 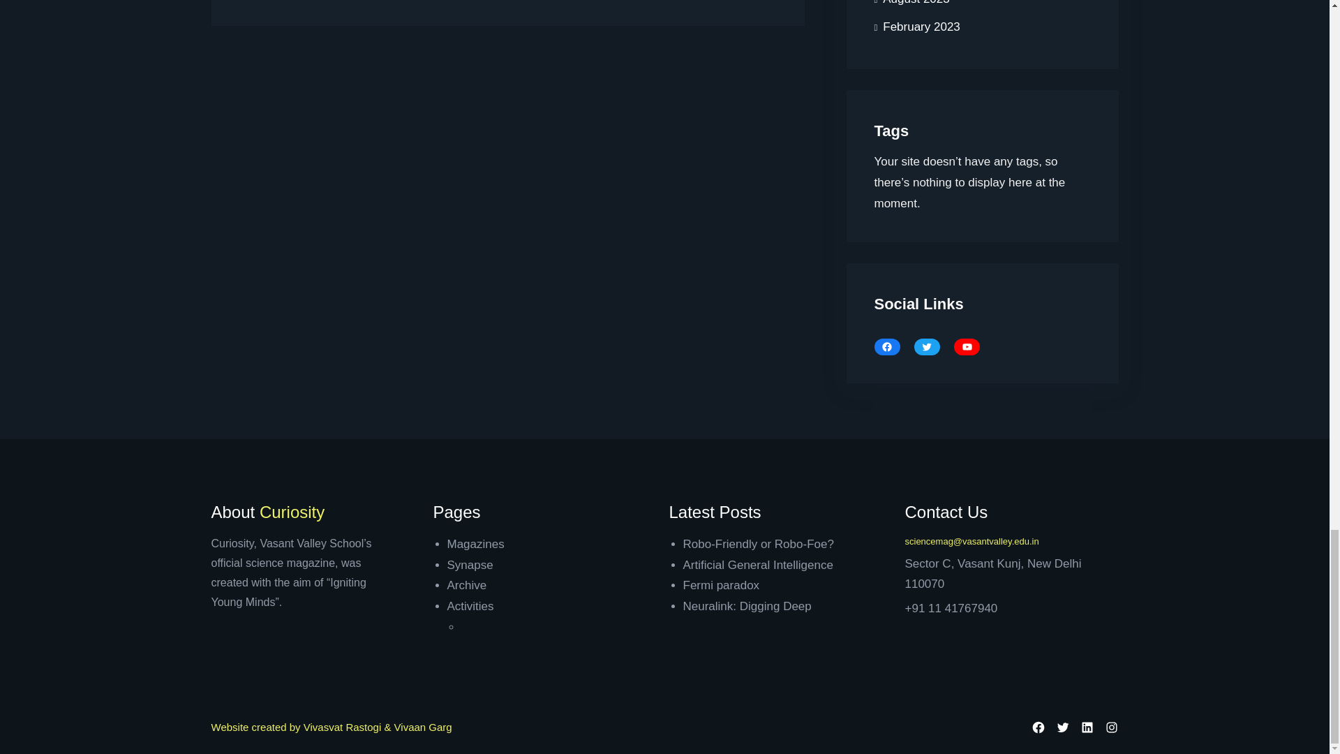 I want to click on February 2023, so click(x=916, y=27).